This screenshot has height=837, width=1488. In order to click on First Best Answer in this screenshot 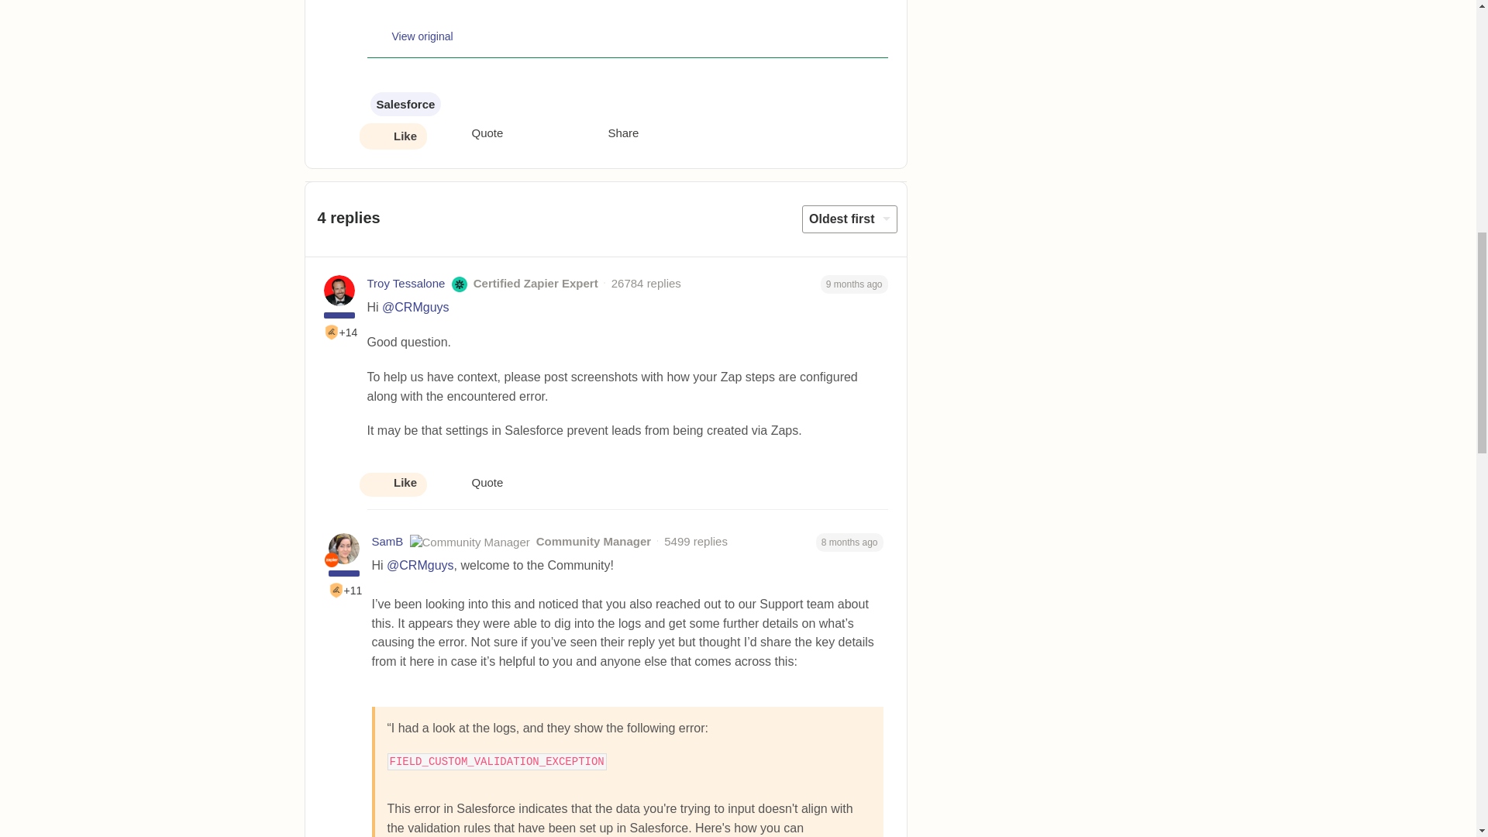, I will do `click(332, 332)`.